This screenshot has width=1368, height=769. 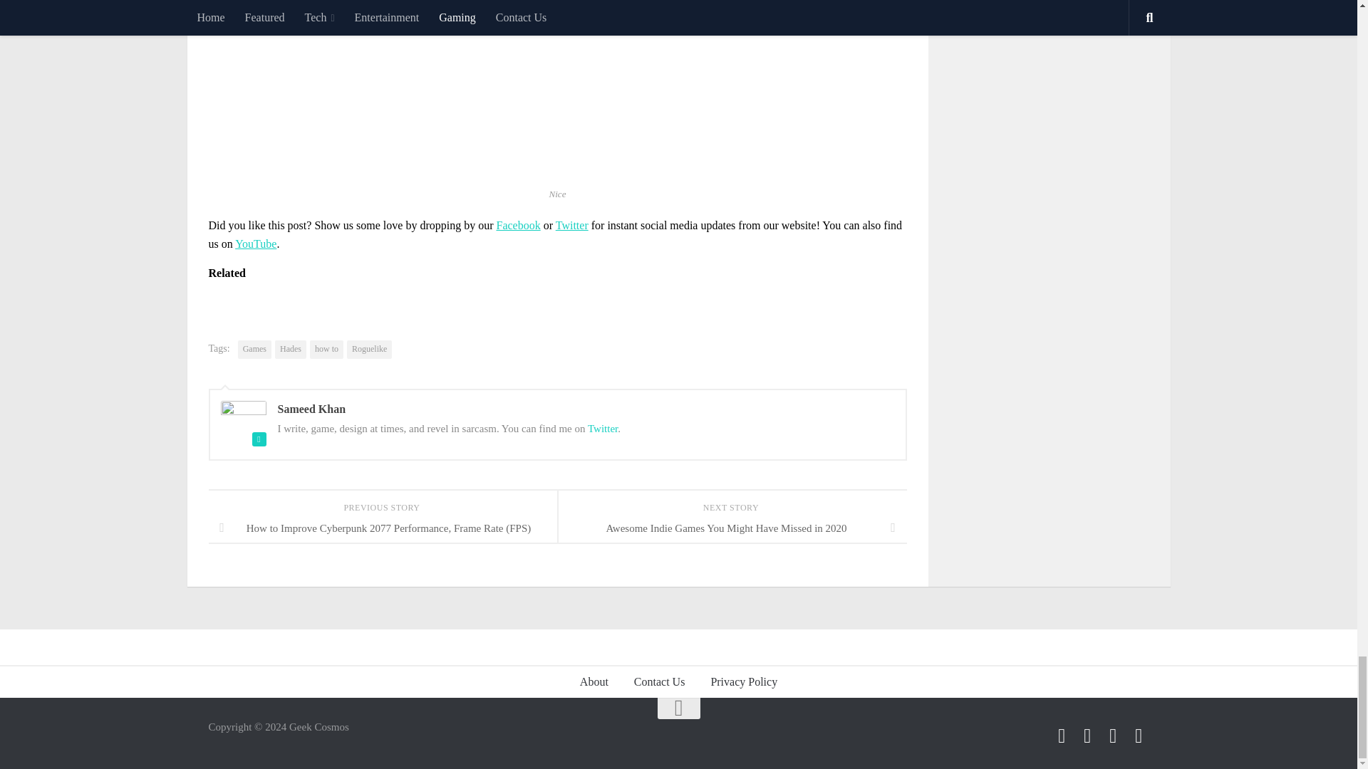 I want to click on YouTube, so click(x=255, y=244).